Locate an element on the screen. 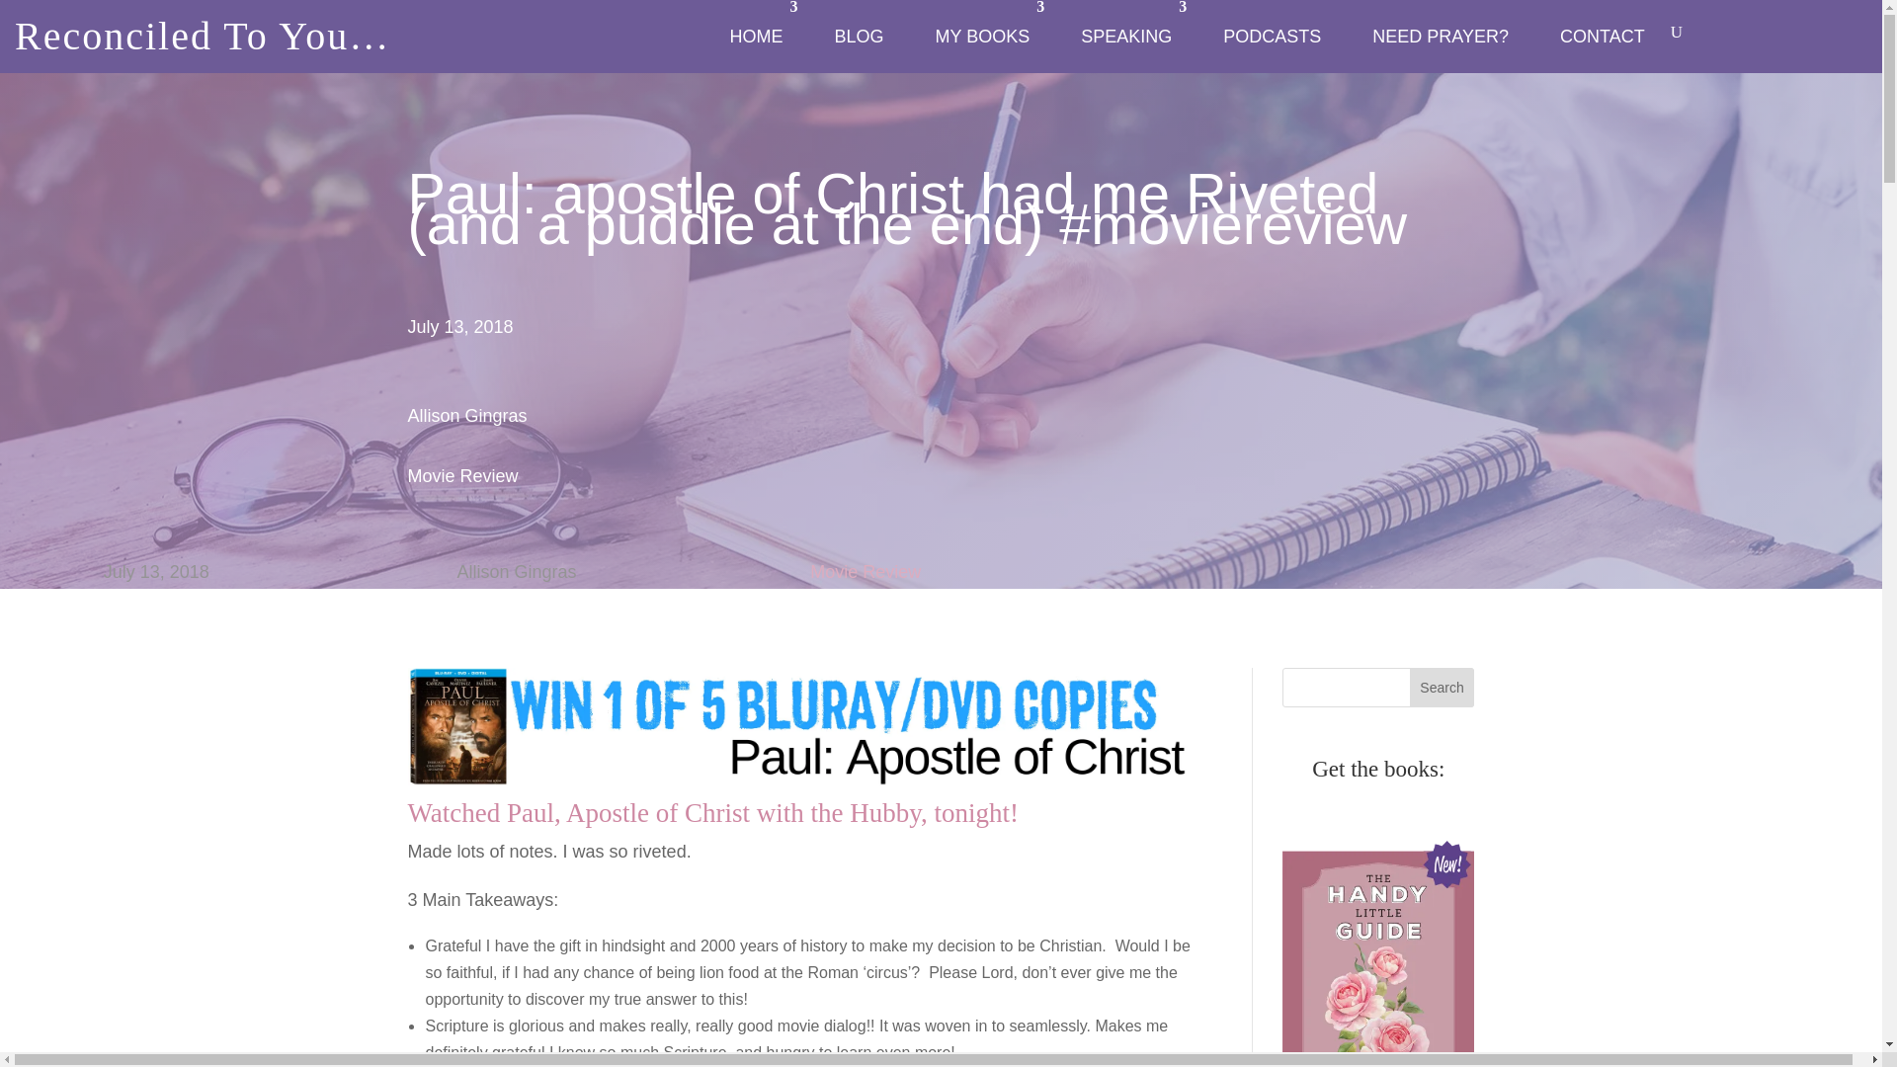 Image resolution: width=1897 pixels, height=1067 pixels. HOME is located at coordinates (755, 37).